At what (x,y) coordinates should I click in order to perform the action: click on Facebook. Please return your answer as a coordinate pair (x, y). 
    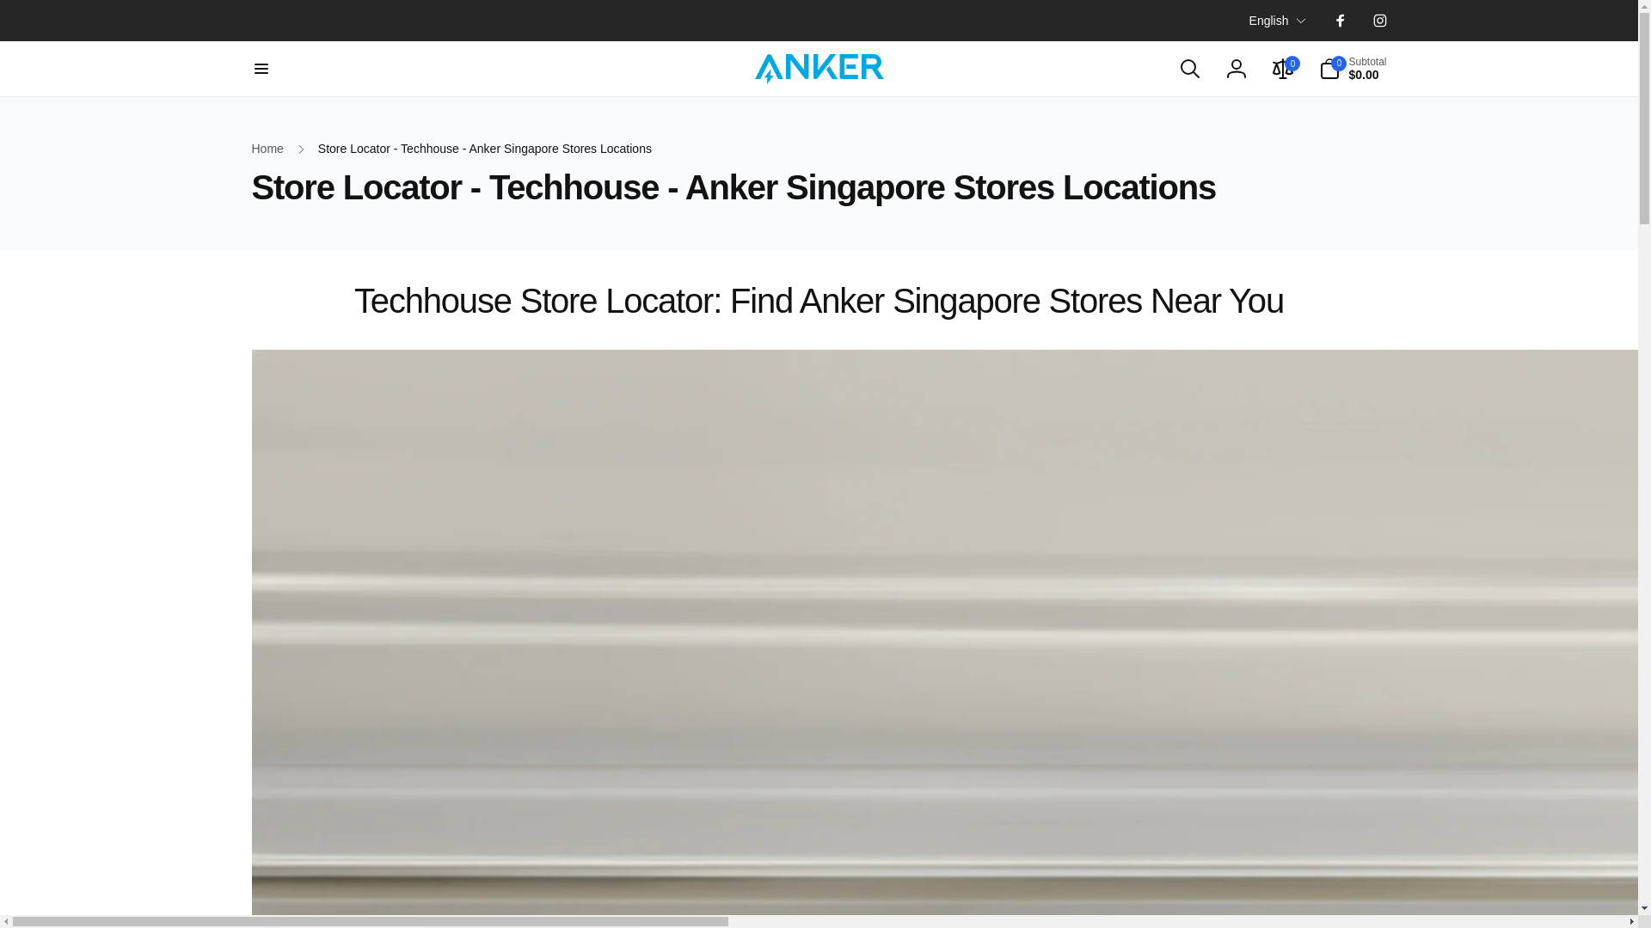
    Looking at the image, I should click on (1340, 21).